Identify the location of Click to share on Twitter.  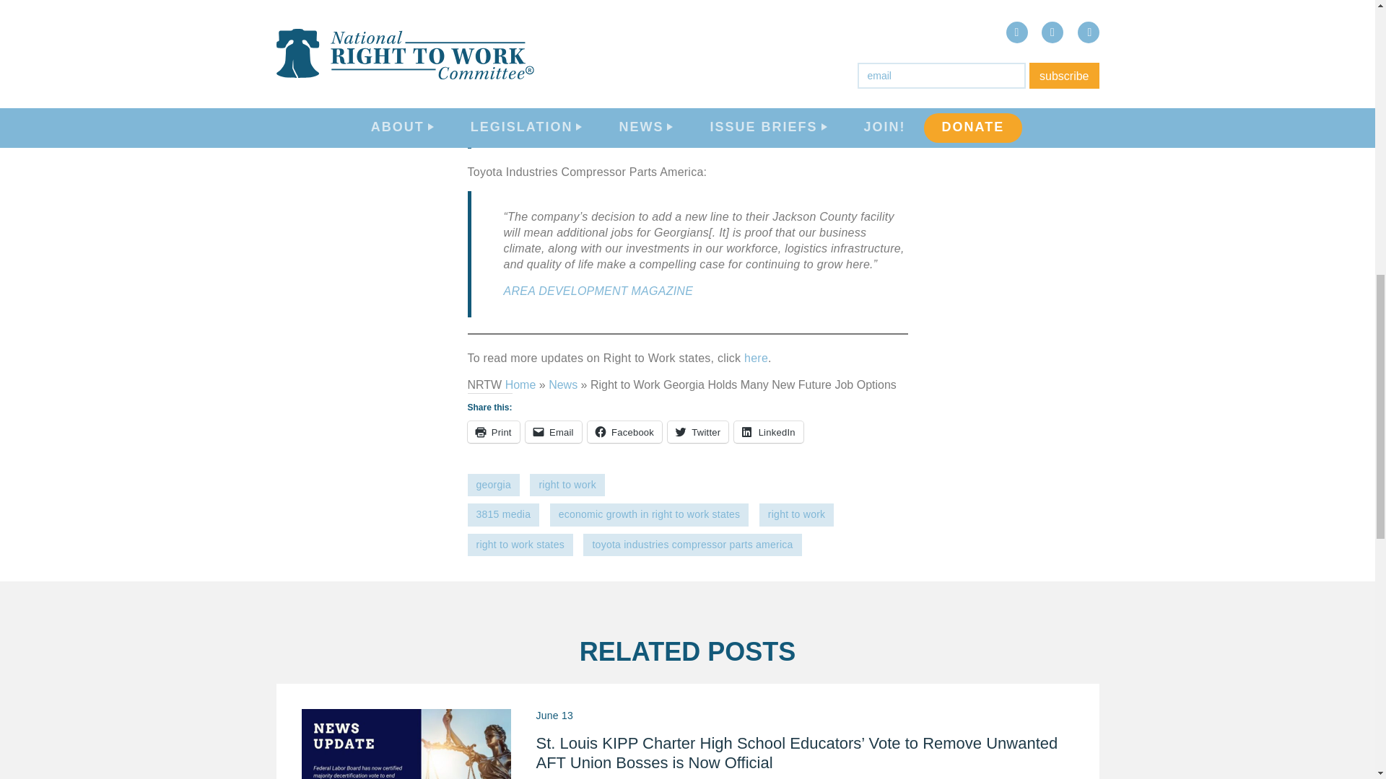
(698, 432).